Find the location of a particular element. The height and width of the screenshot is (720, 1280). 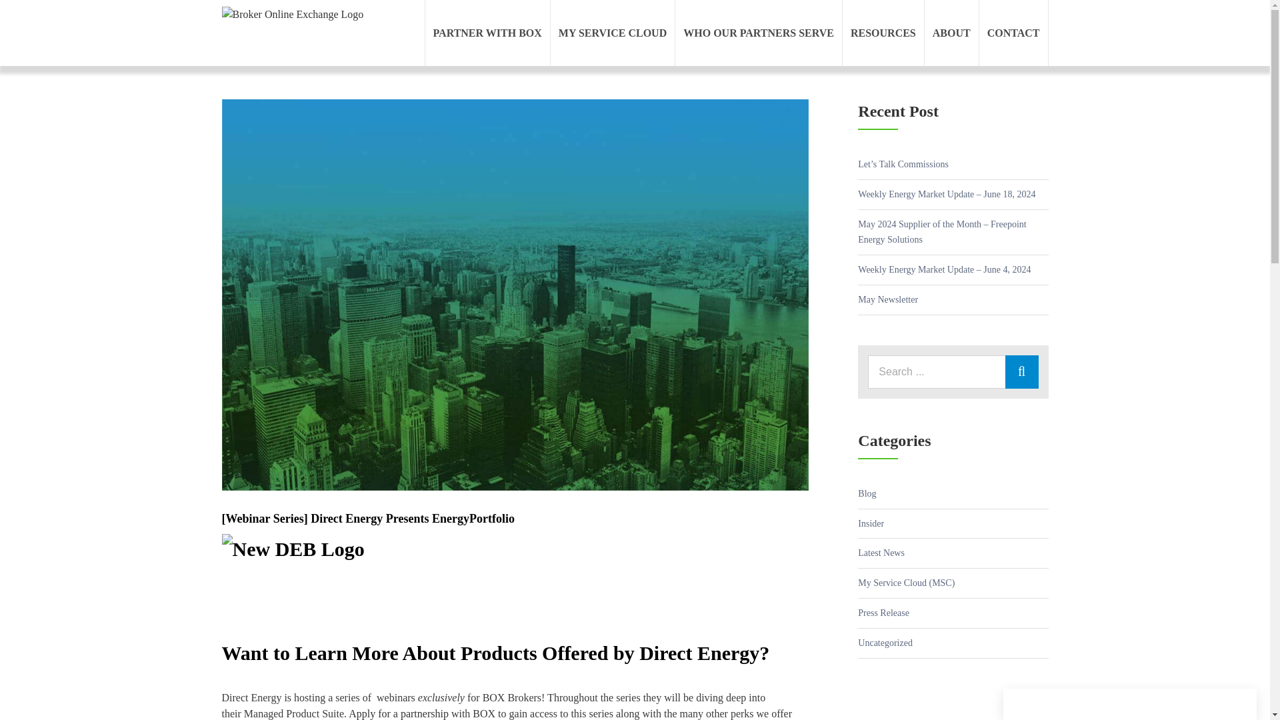

MY SERVICE CLOUD is located at coordinates (612, 33).